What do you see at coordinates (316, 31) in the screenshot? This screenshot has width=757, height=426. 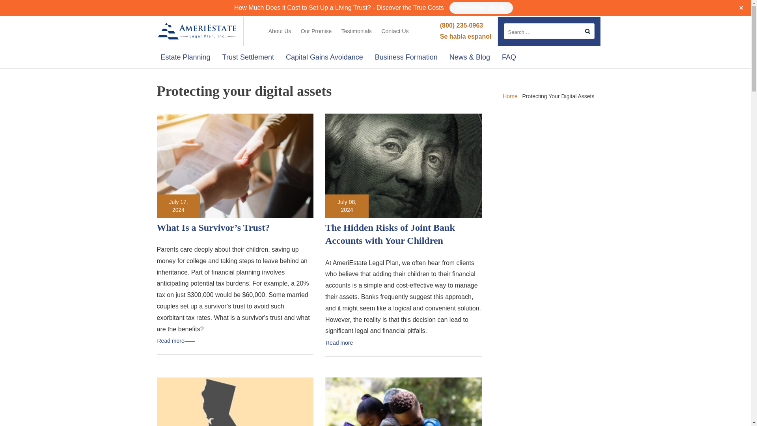 I see `Our Promise` at bounding box center [316, 31].